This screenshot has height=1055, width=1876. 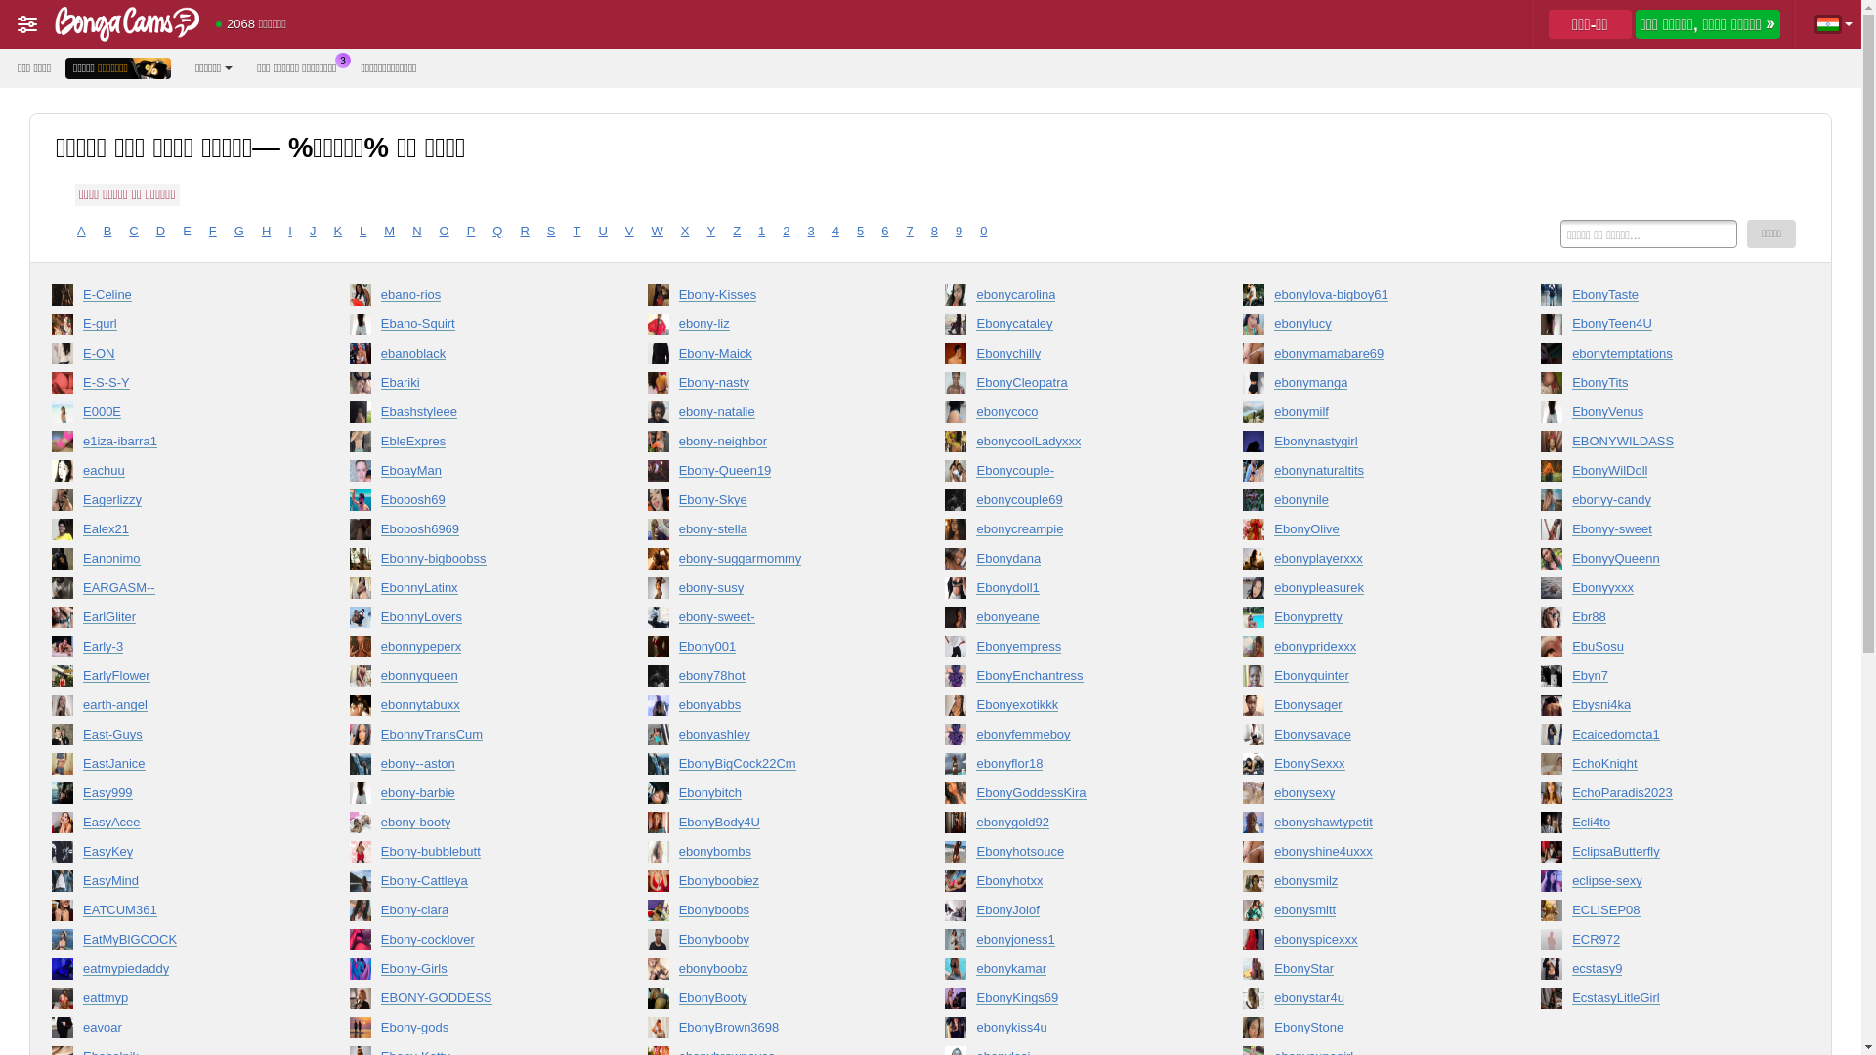 What do you see at coordinates (769, 709) in the screenshot?
I see `ebonyabbs` at bounding box center [769, 709].